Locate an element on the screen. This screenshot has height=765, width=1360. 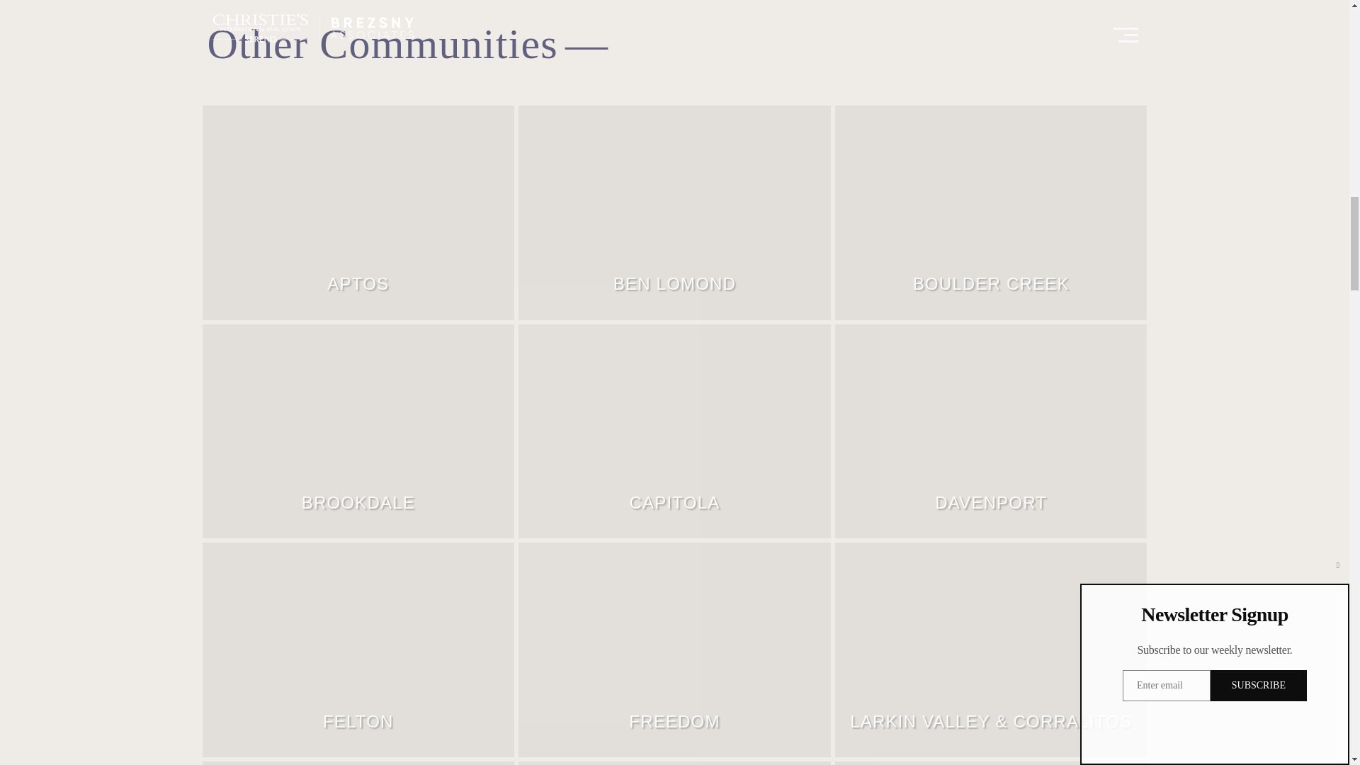
APTOS is located at coordinates (358, 212).